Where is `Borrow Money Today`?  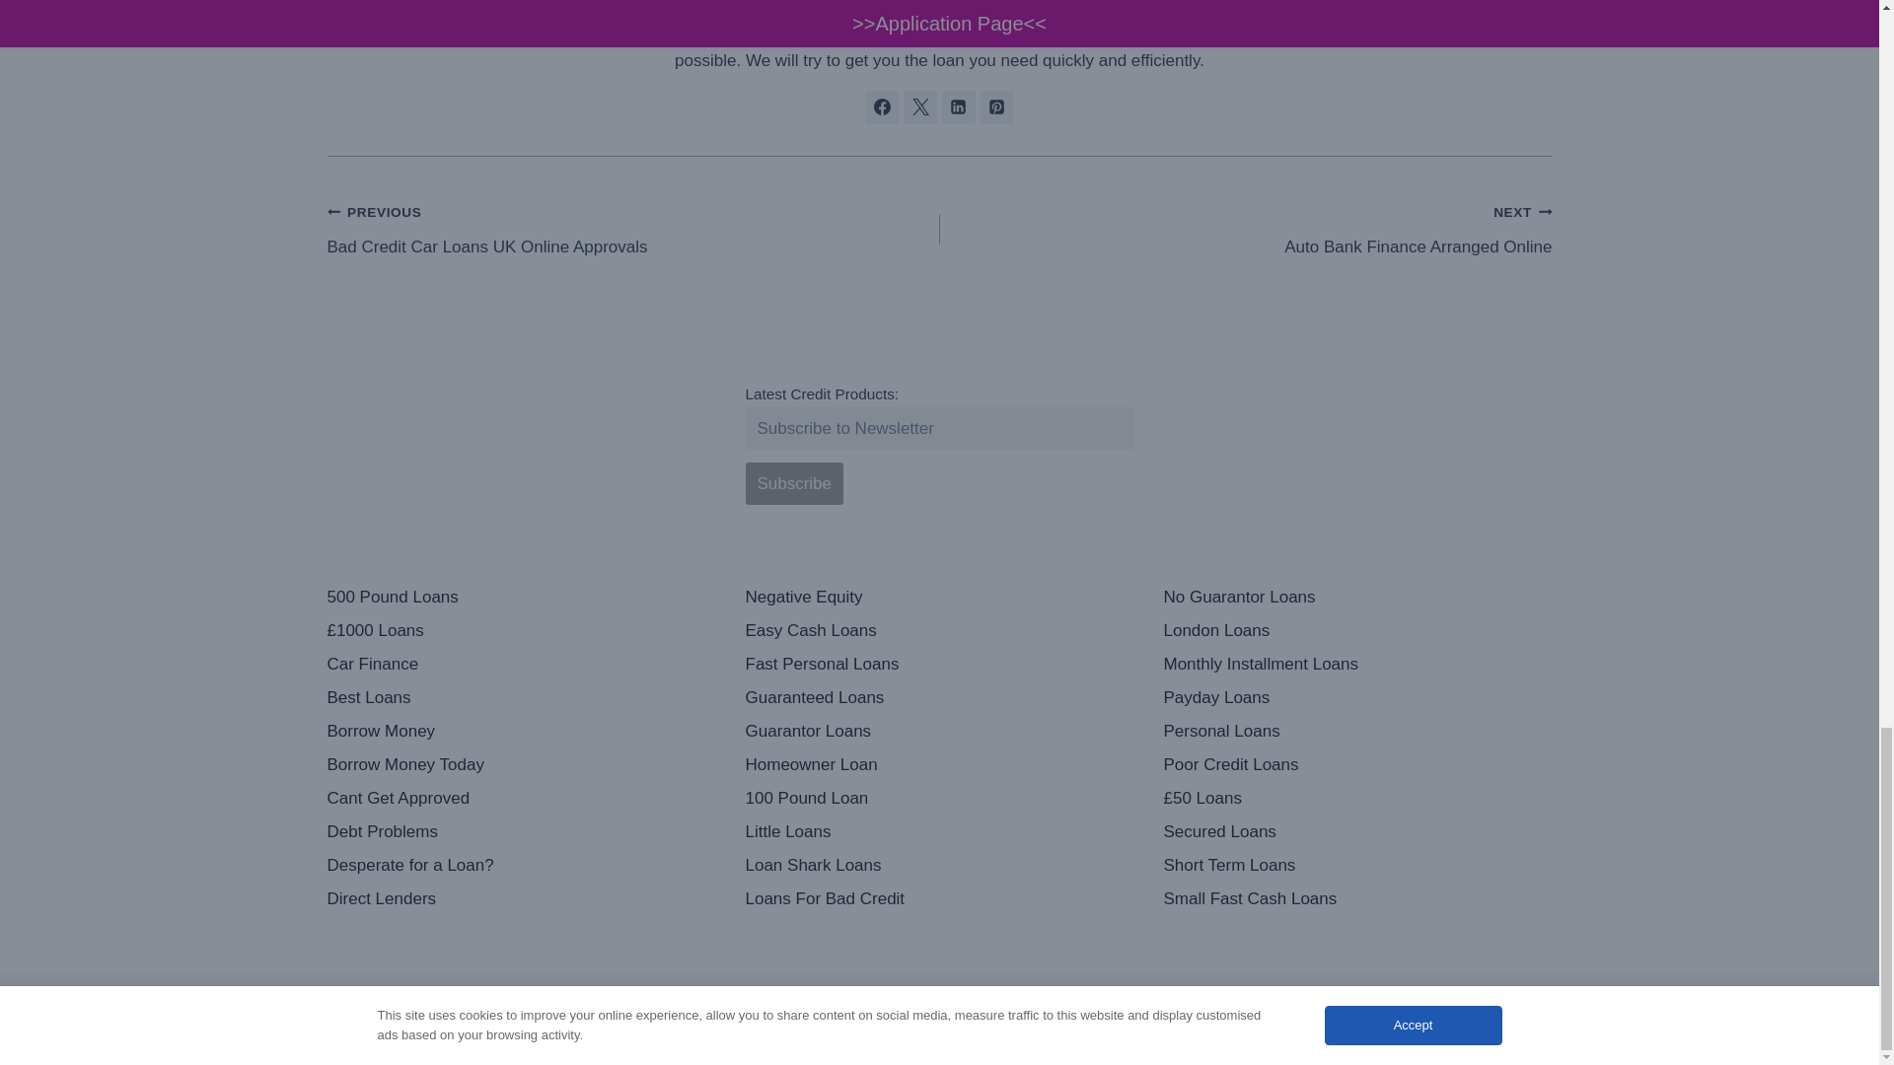 Borrow Money Today is located at coordinates (521, 765).